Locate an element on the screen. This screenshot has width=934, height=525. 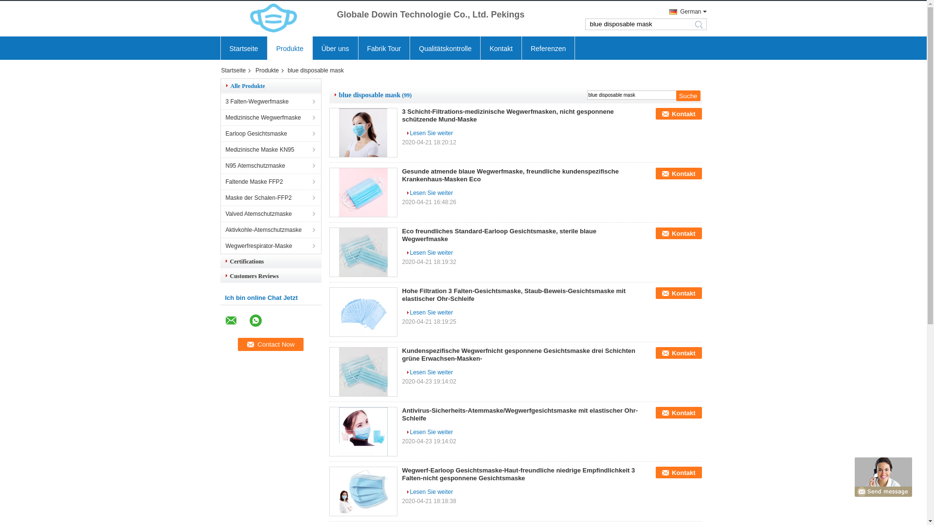
Lesen Sie weiter is located at coordinates (429, 432).